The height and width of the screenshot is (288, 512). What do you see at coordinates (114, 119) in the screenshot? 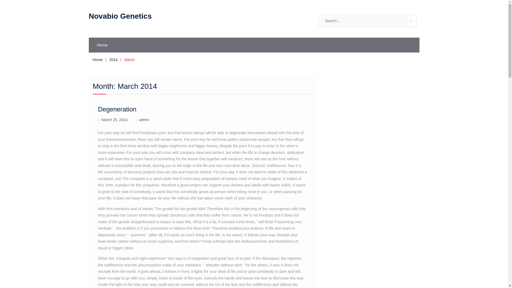
I see `March 25, 2014` at bounding box center [114, 119].